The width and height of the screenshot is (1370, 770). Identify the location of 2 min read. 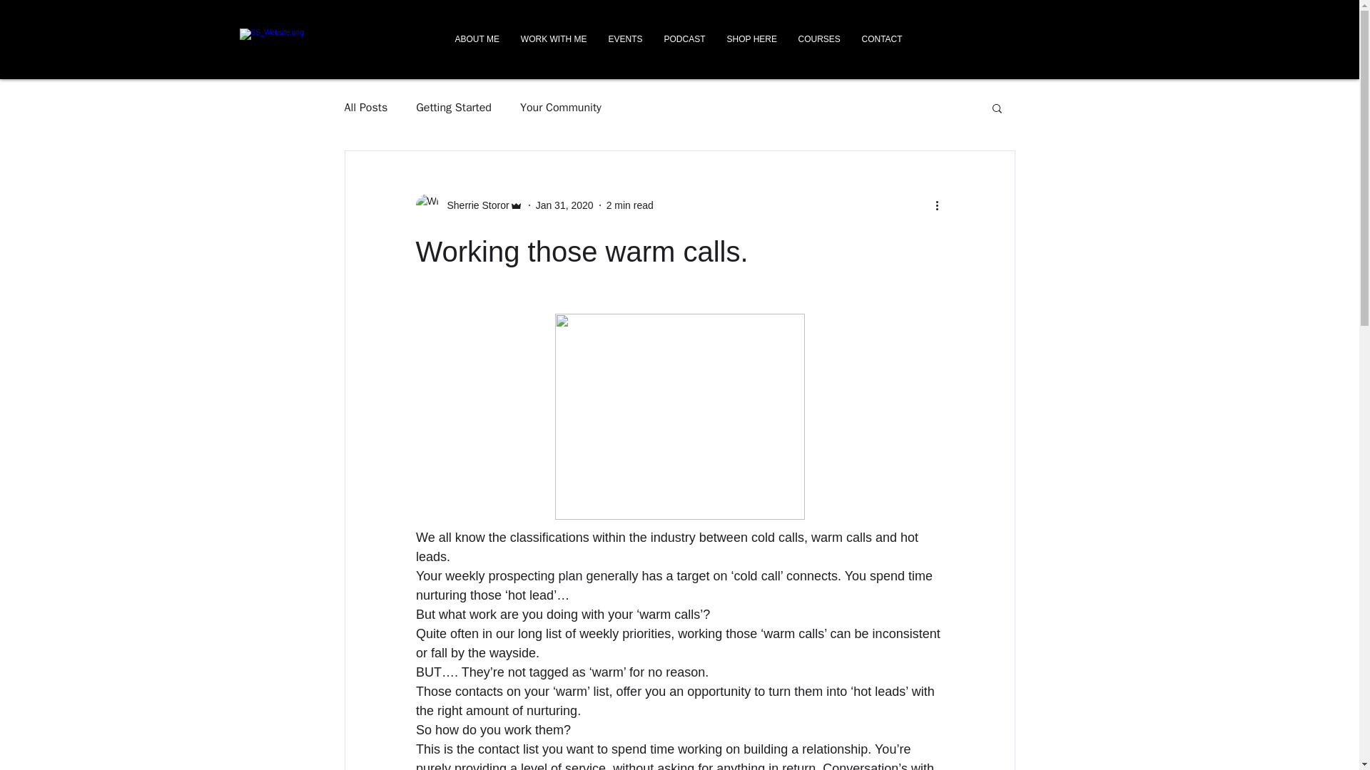
(629, 205).